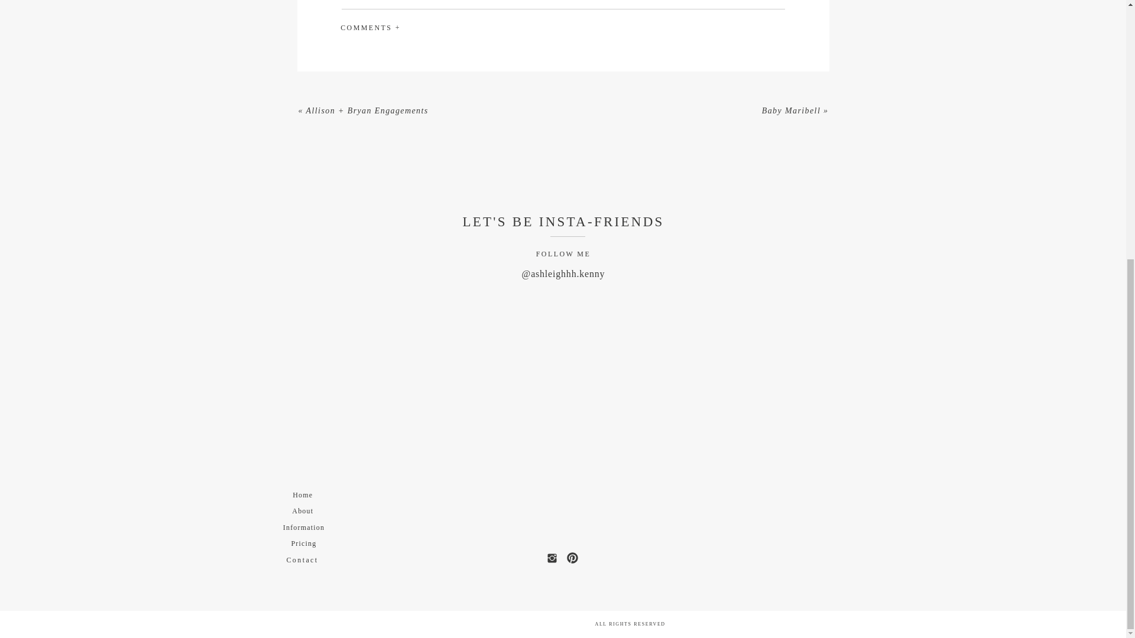  I want to click on About, so click(303, 510).